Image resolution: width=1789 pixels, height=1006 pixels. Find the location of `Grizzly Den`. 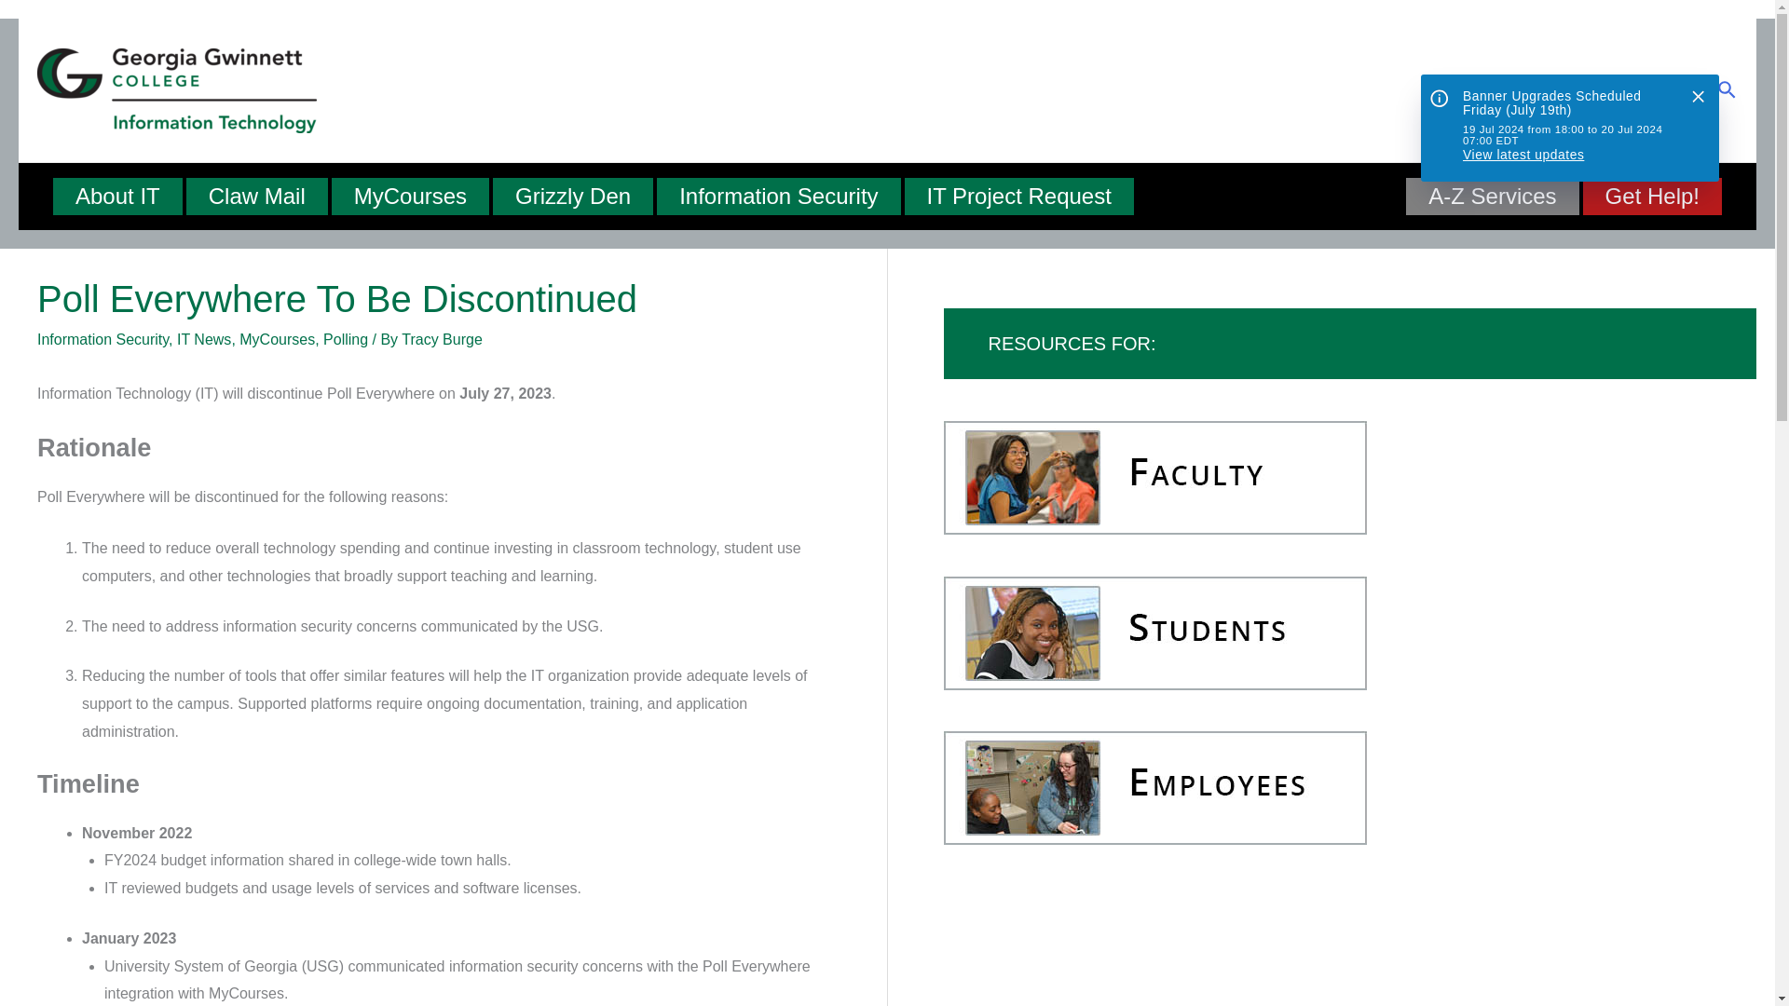

Grizzly Den is located at coordinates (572, 197).